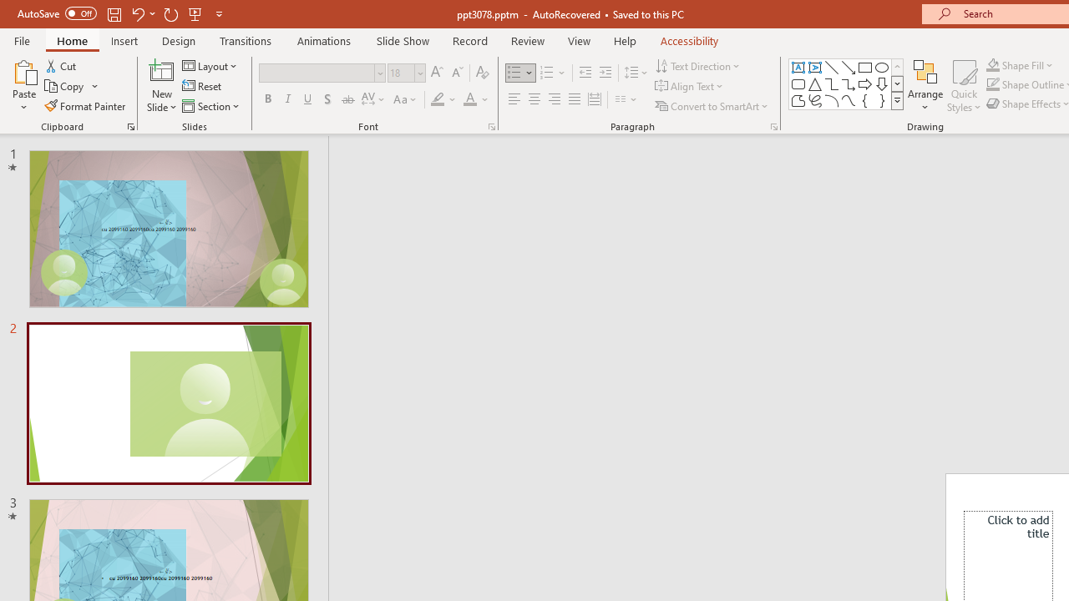  I want to click on Line Arrow, so click(849, 67).